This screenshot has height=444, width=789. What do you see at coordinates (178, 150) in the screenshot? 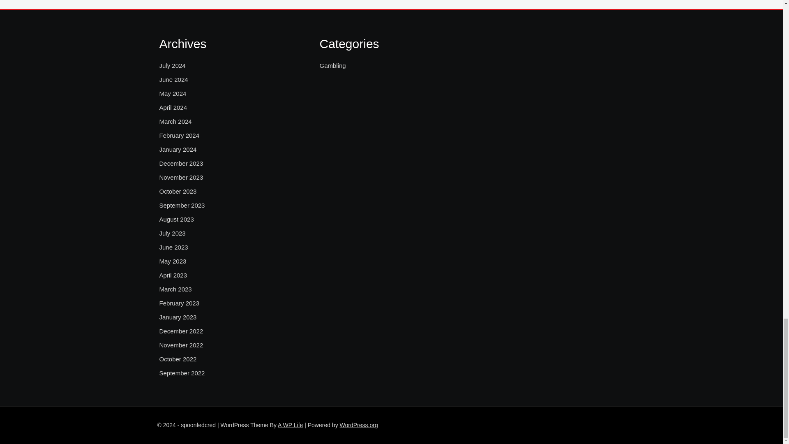
I see `January 2024` at bounding box center [178, 150].